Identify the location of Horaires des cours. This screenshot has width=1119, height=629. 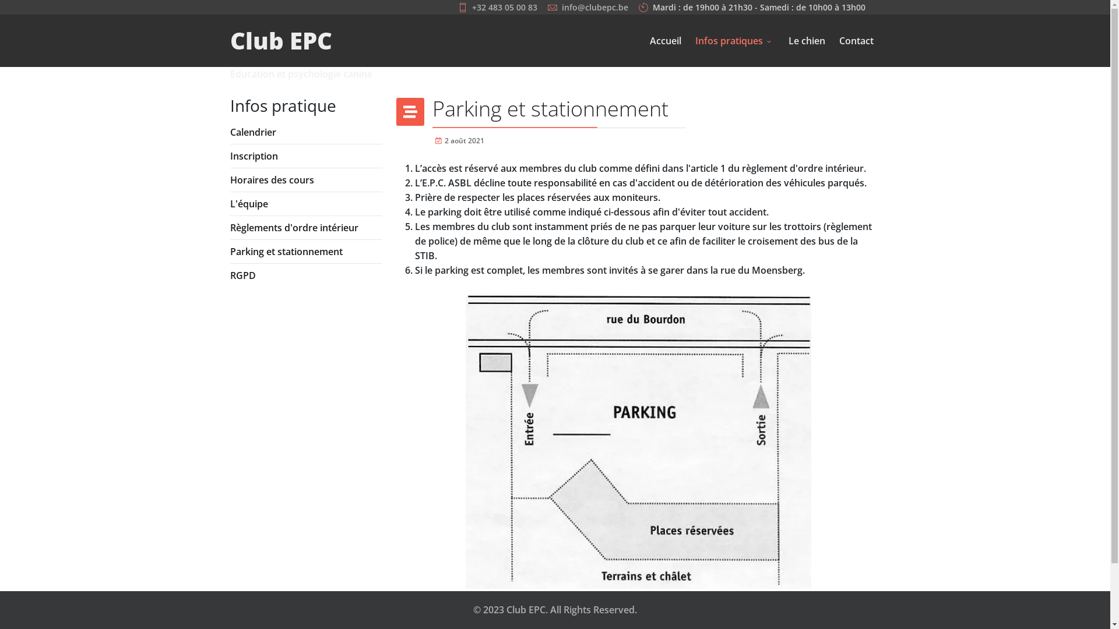
(305, 180).